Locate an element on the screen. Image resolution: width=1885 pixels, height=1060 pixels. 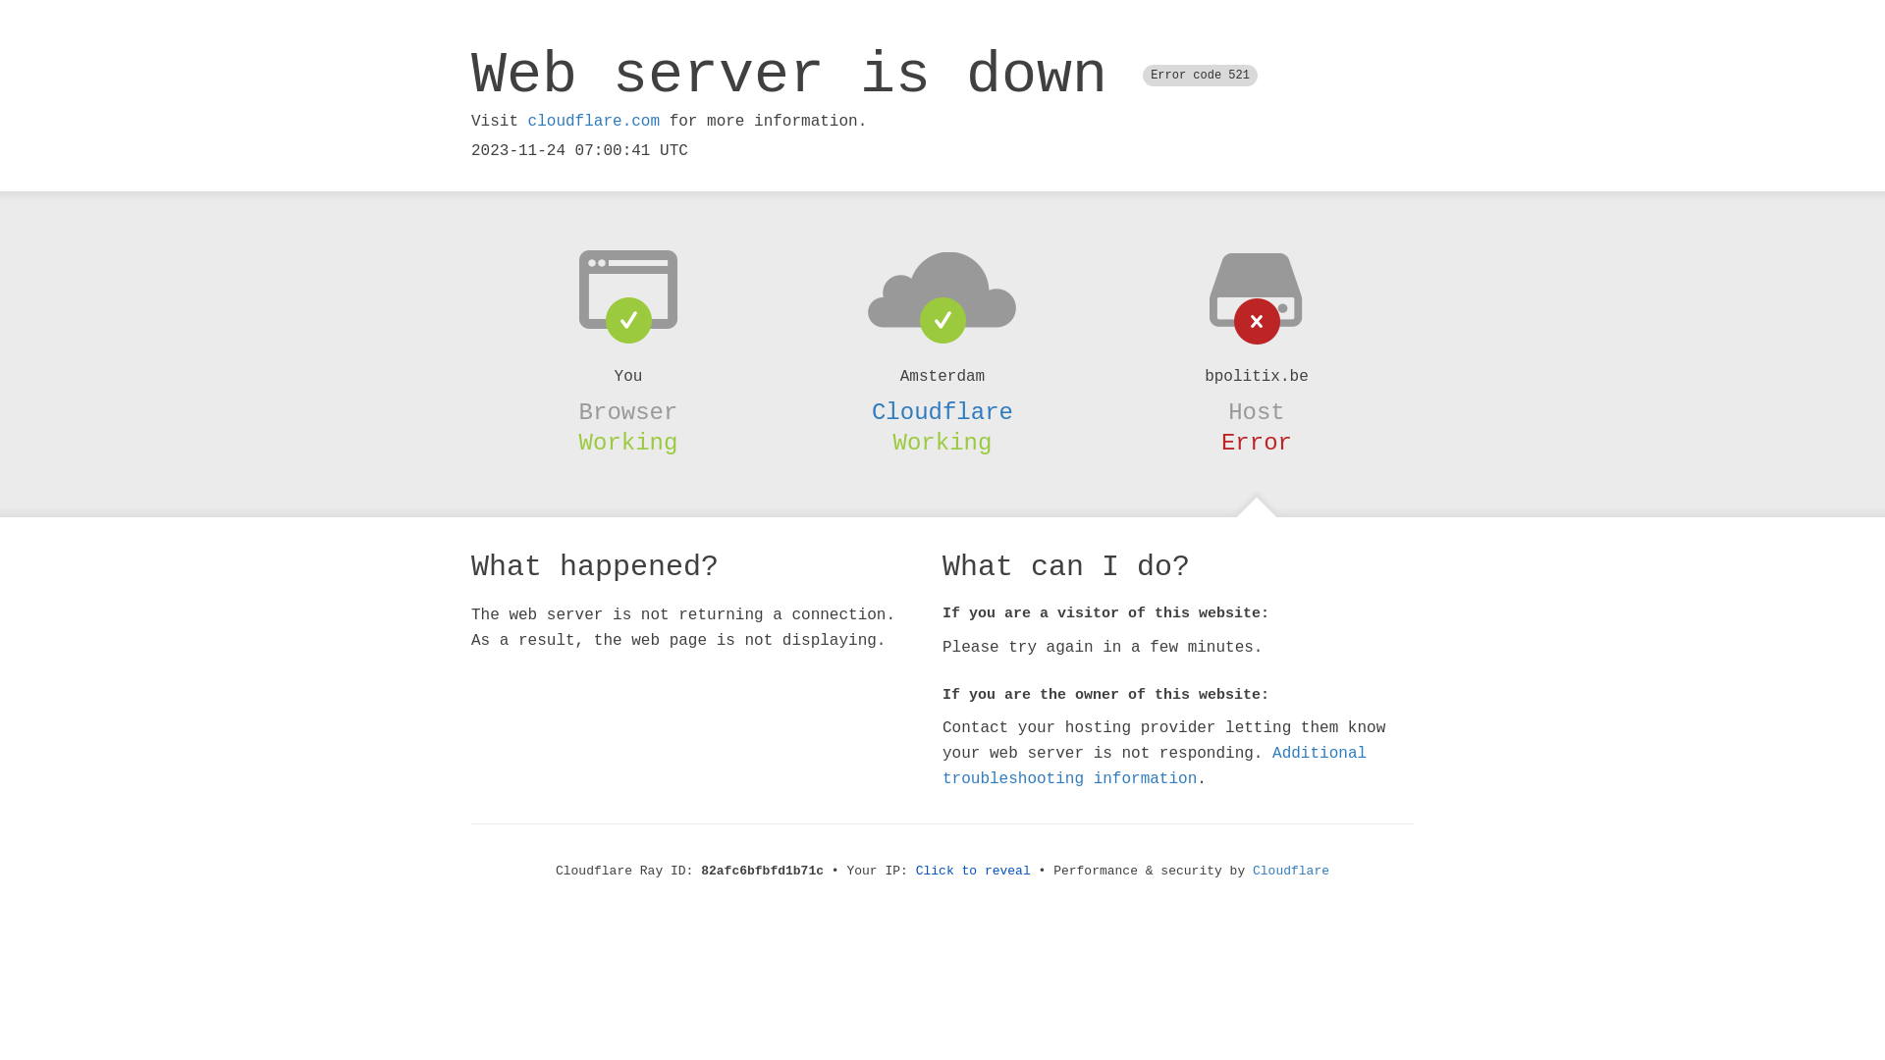
Cloudflare is located at coordinates (1291, 872).